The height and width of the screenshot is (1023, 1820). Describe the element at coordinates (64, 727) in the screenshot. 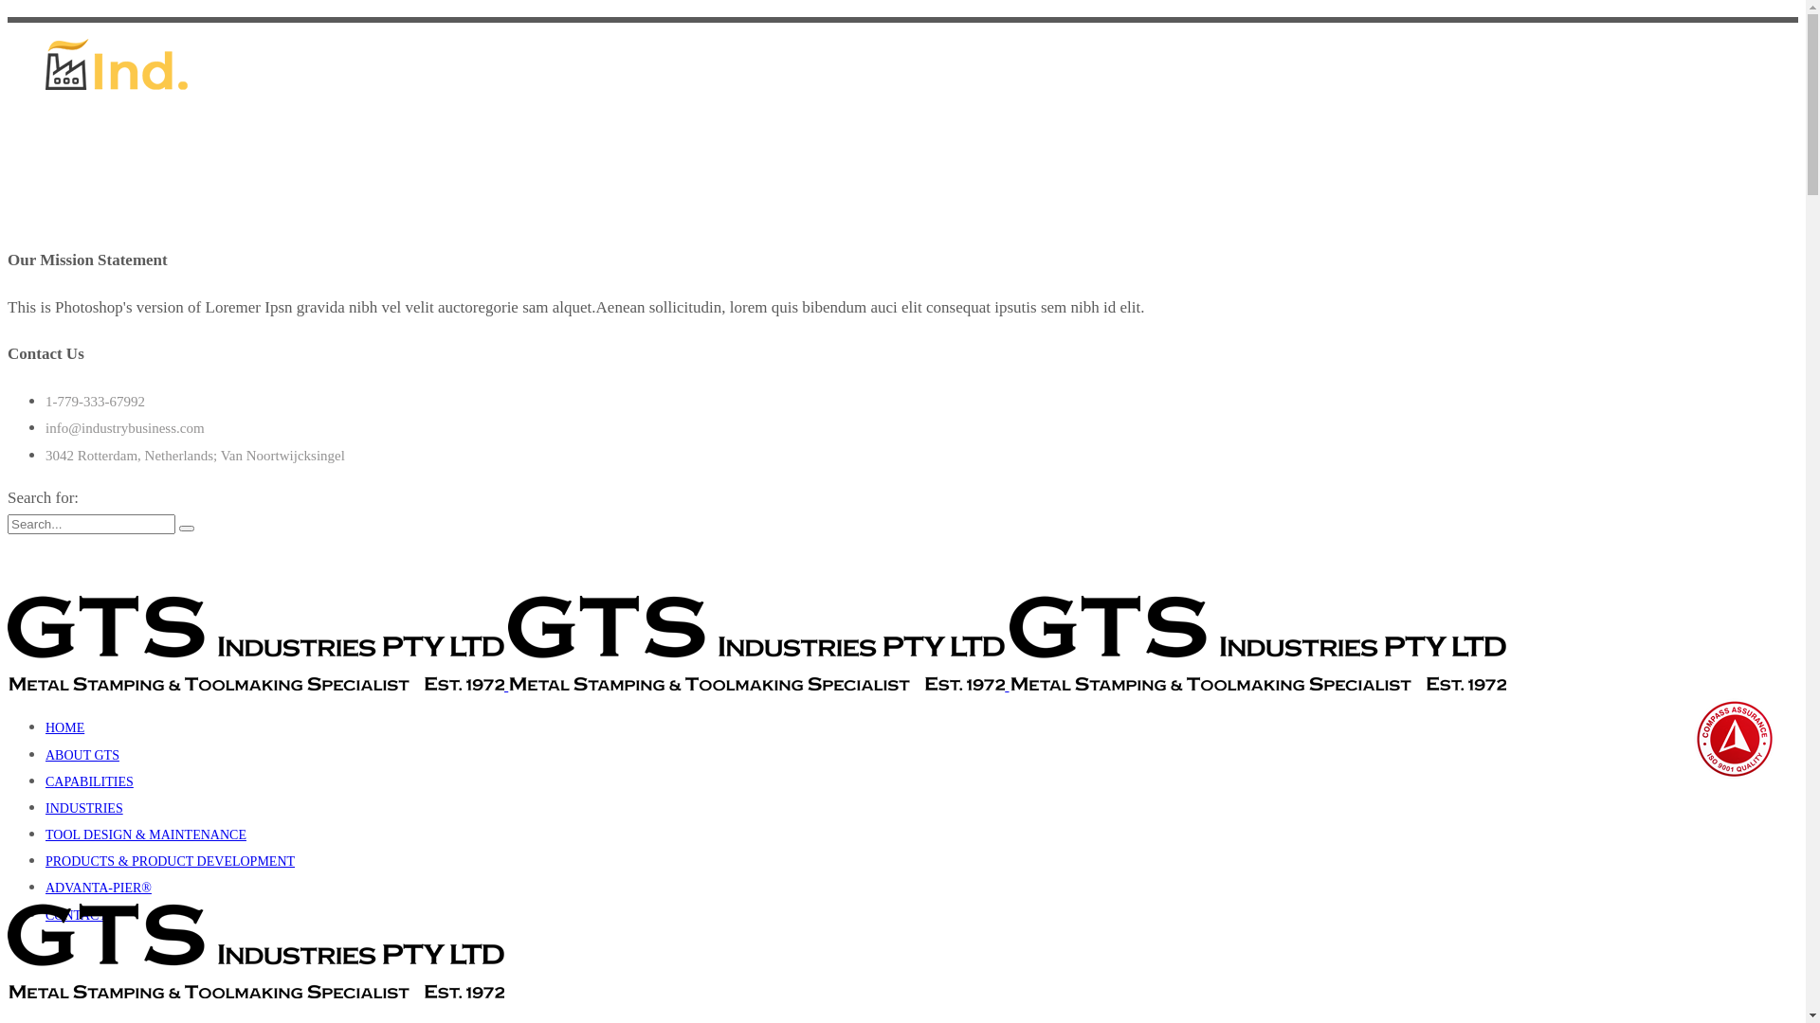

I see `HOME` at that location.